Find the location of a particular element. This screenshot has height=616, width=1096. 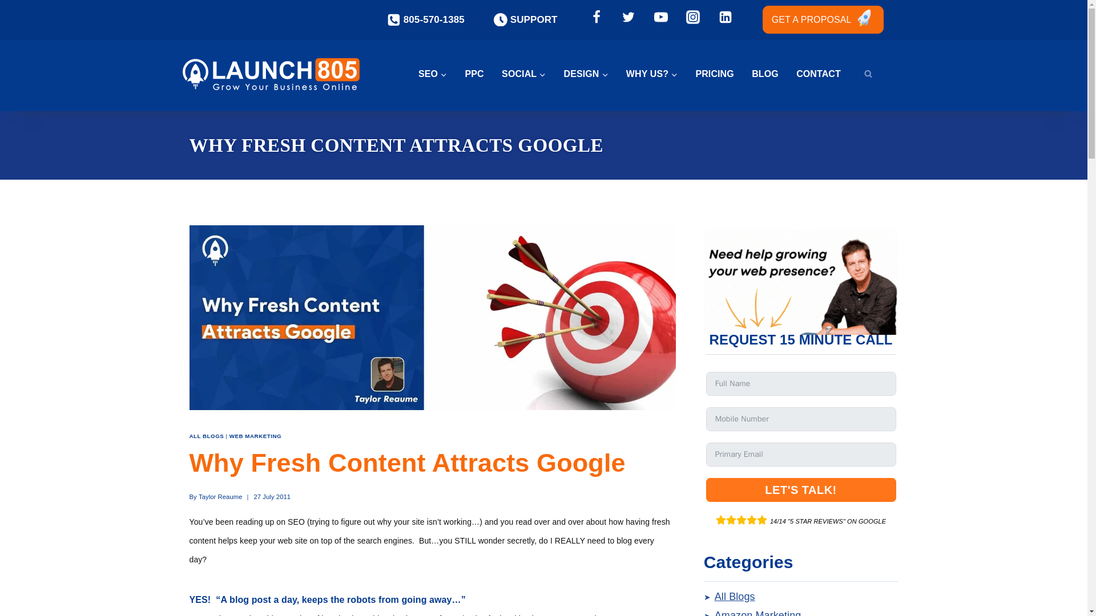

Grow Your Presence Online. is located at coordinates (658, 74).